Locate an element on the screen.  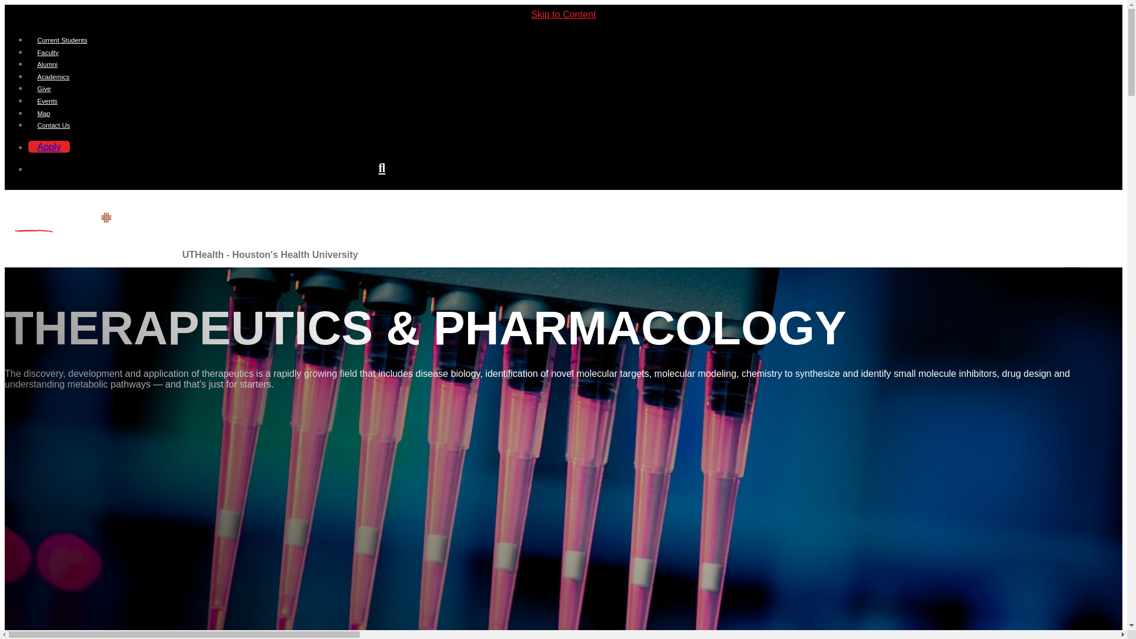
Academics is located at coordinates (53, 77).